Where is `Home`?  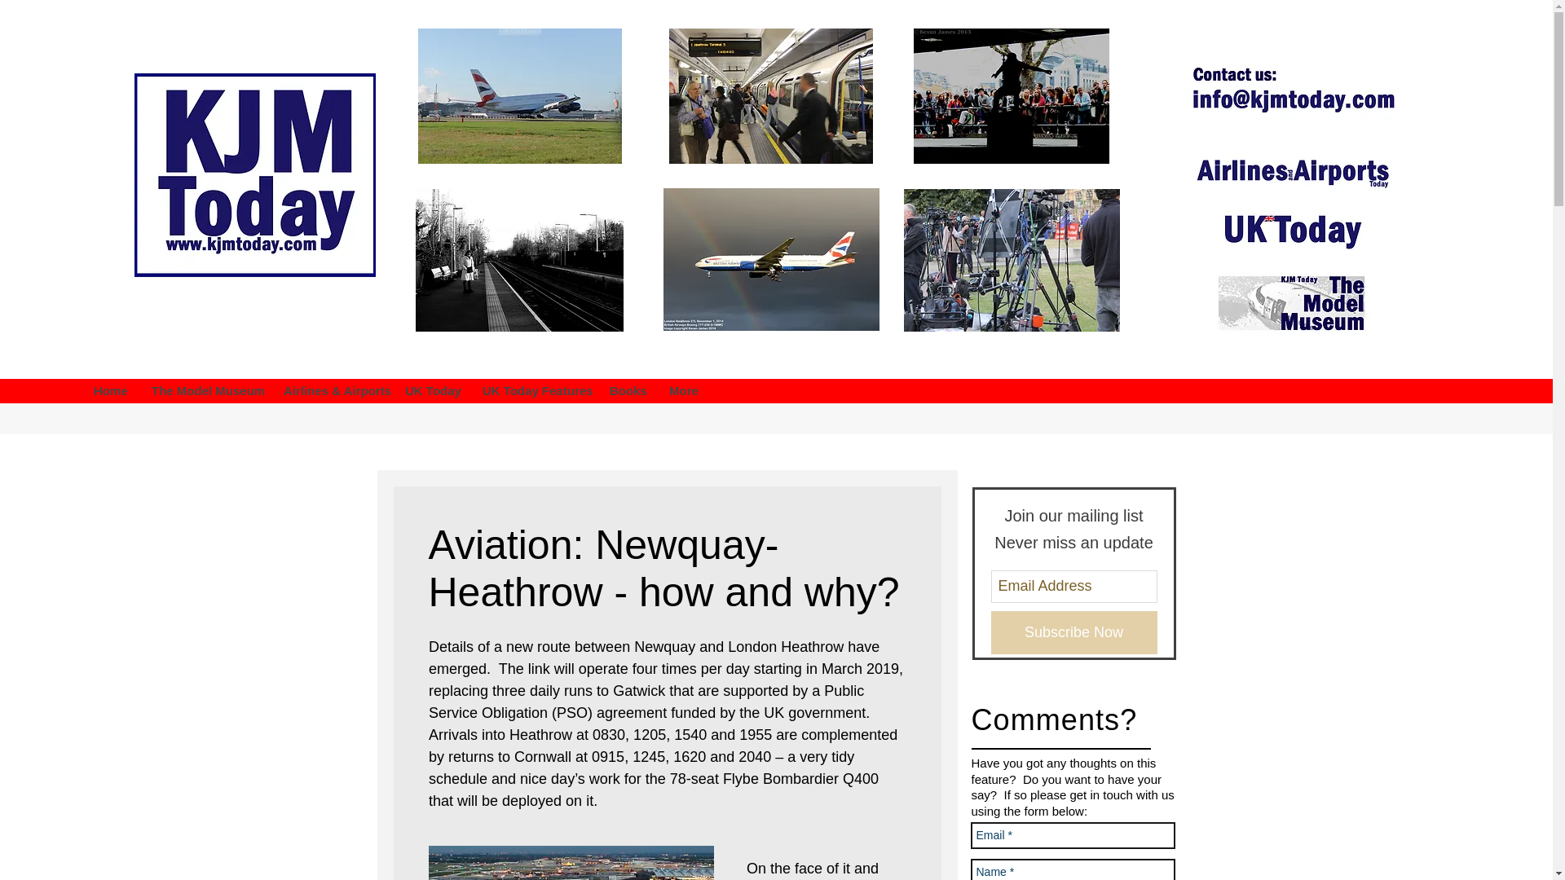 Home is located at coordinates (109, 391).